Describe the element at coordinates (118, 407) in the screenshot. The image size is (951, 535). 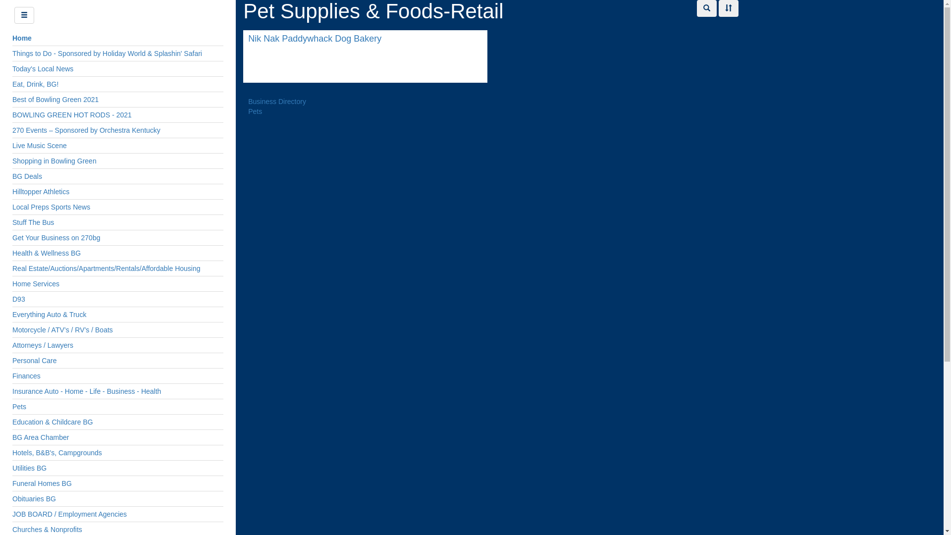
I see `Pets` at that location.